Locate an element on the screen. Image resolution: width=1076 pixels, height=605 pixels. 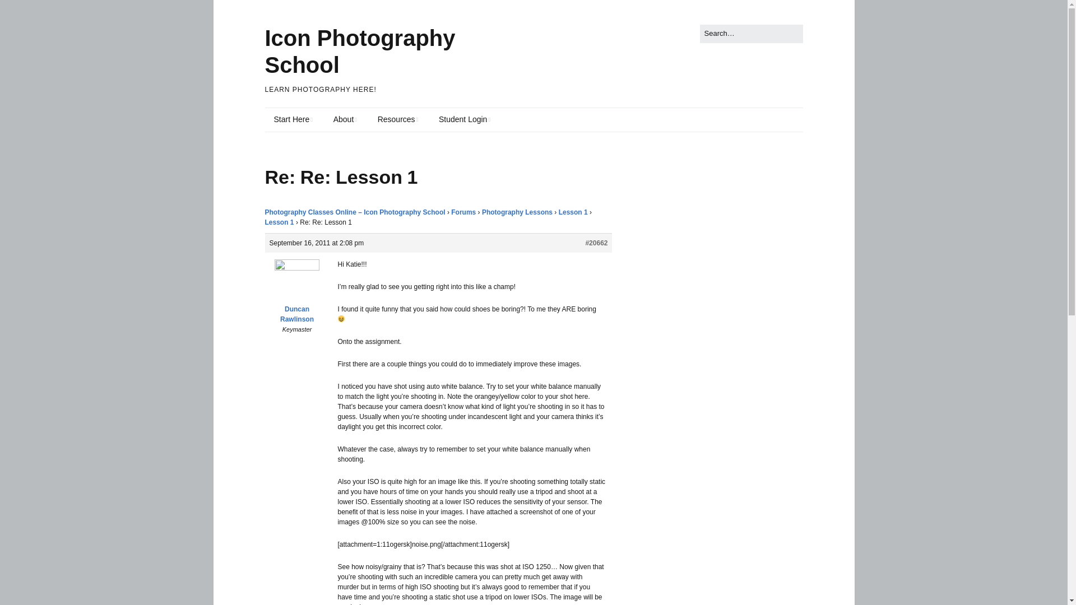
Duncan Rawlinson is located at coordinates (297, 294).